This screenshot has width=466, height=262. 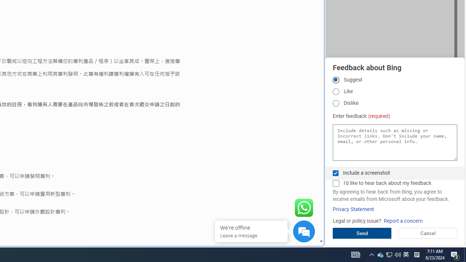 What do you see at coordinates (353, 209) in the screenshot?
I see `Privacy Statement` at bounding box center [353, 209].